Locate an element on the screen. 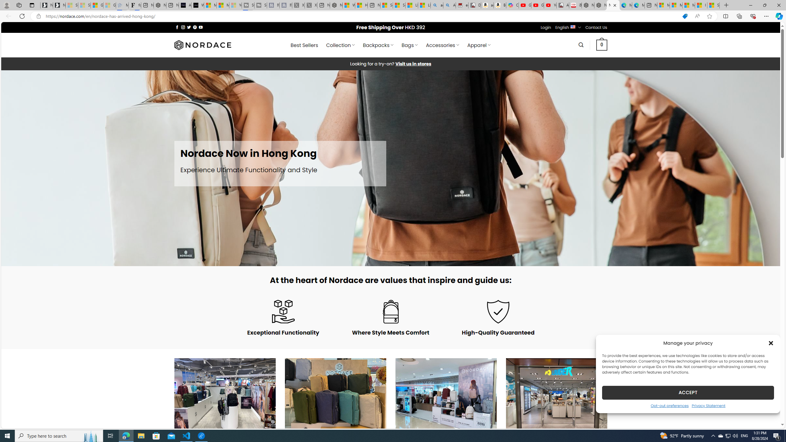 The width and height of the screenshot is (786, 442). Privacy Statement is located at coordinates (708, 405).